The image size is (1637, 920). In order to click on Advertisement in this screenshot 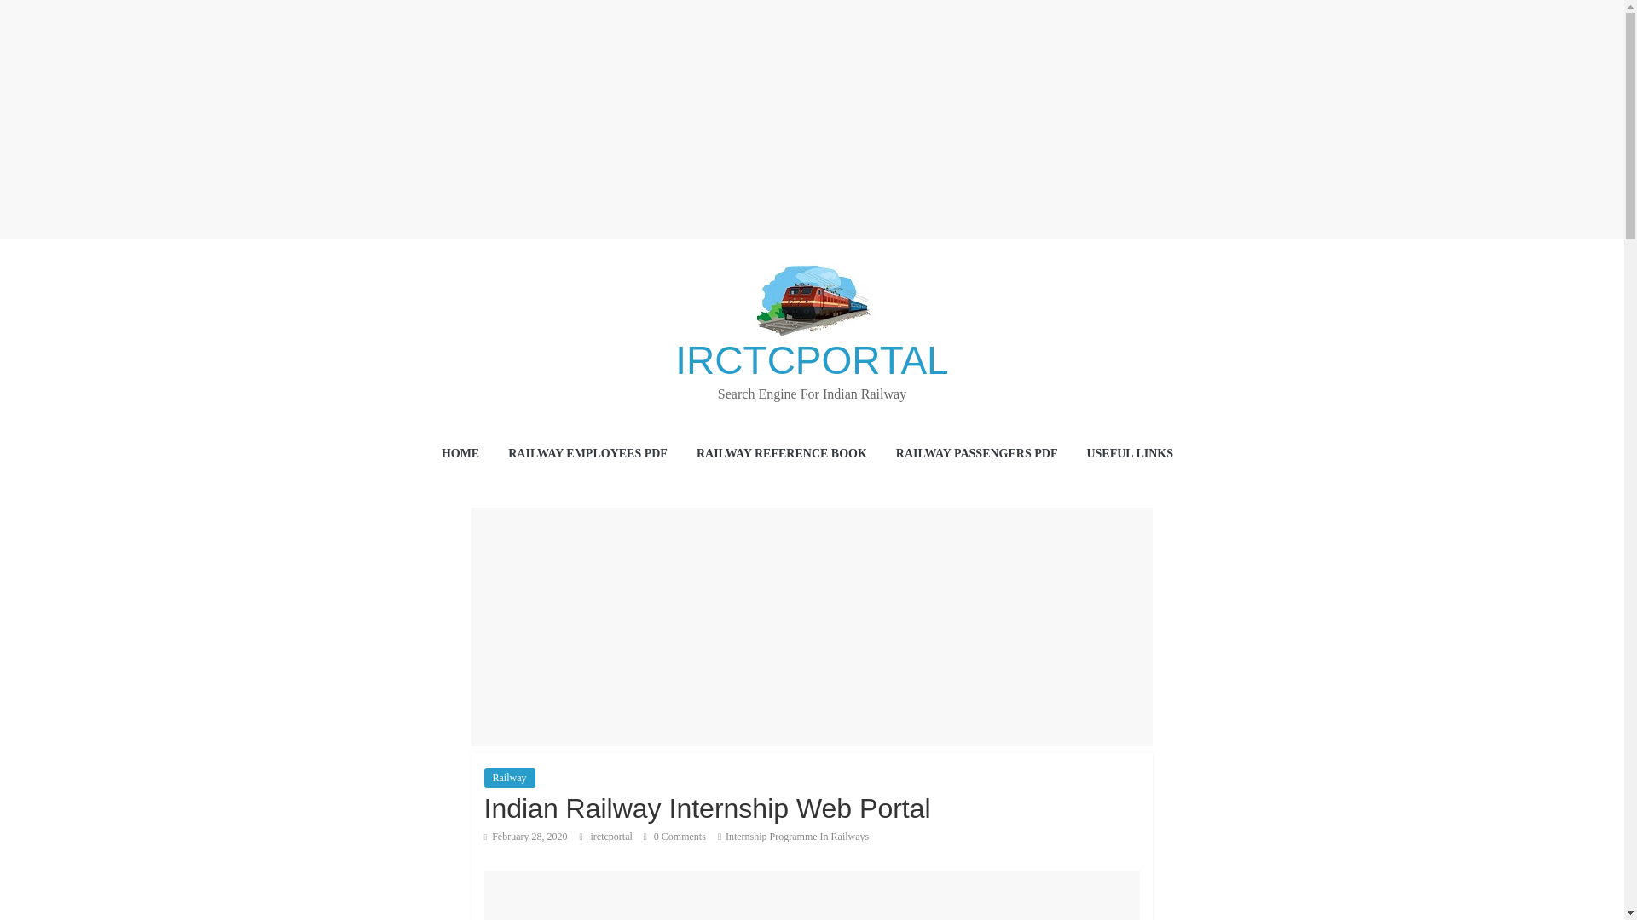, I will do `click(813, 894)`.